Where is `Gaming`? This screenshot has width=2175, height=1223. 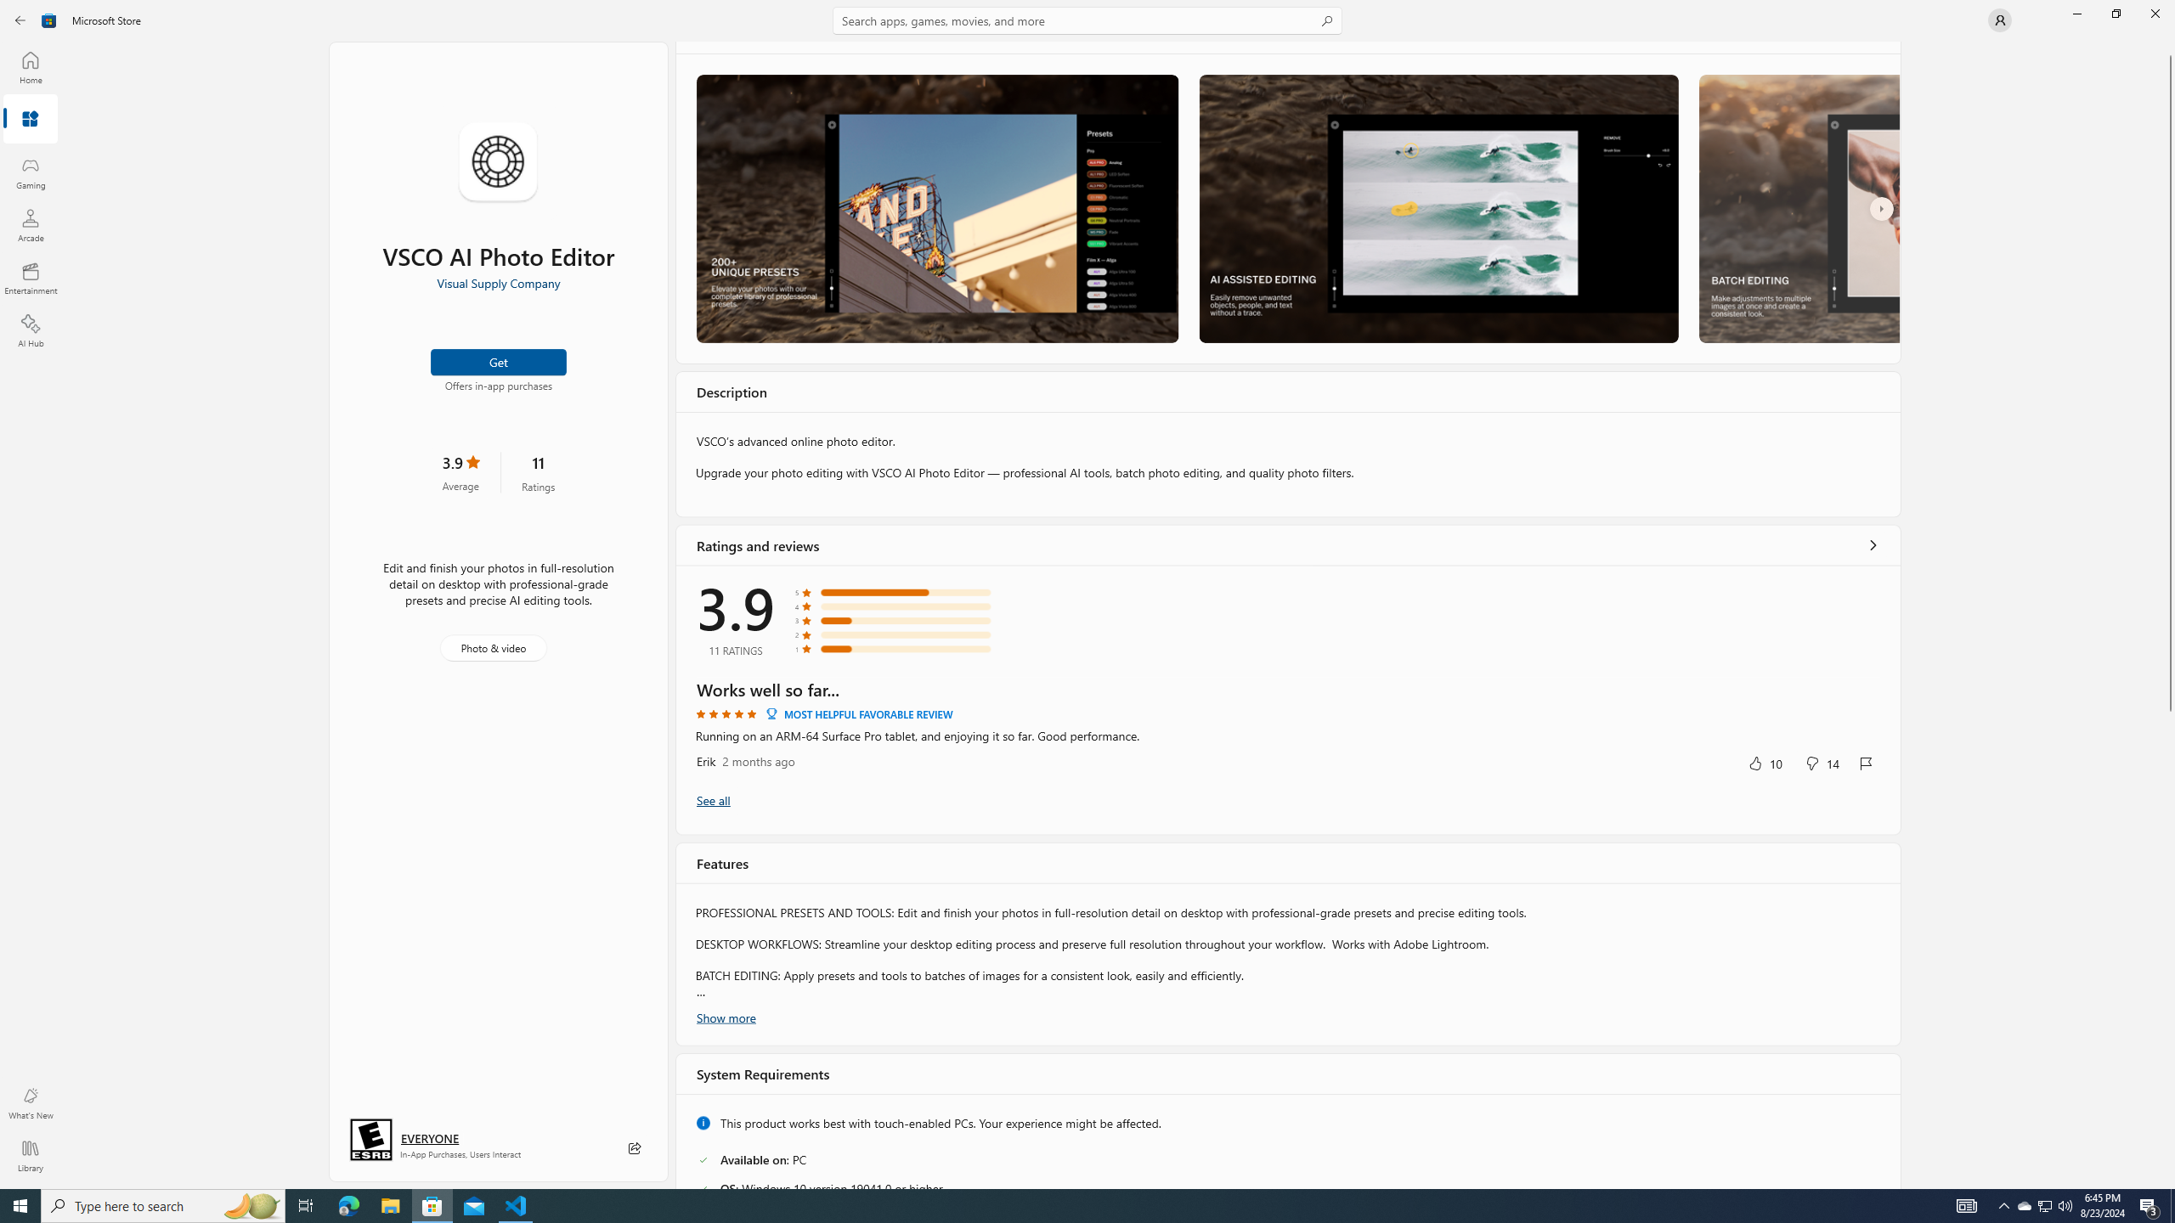 Gaming is located at coordinates (31, 172).